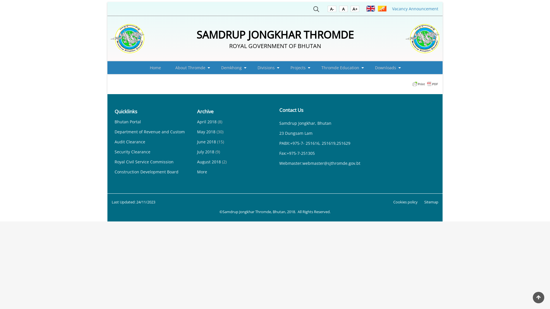 The image size is (550, 309). What do you see at coordinates (341, 68) in the screenshot?
I see `Thromde Education` at bounding box center [341, 68].